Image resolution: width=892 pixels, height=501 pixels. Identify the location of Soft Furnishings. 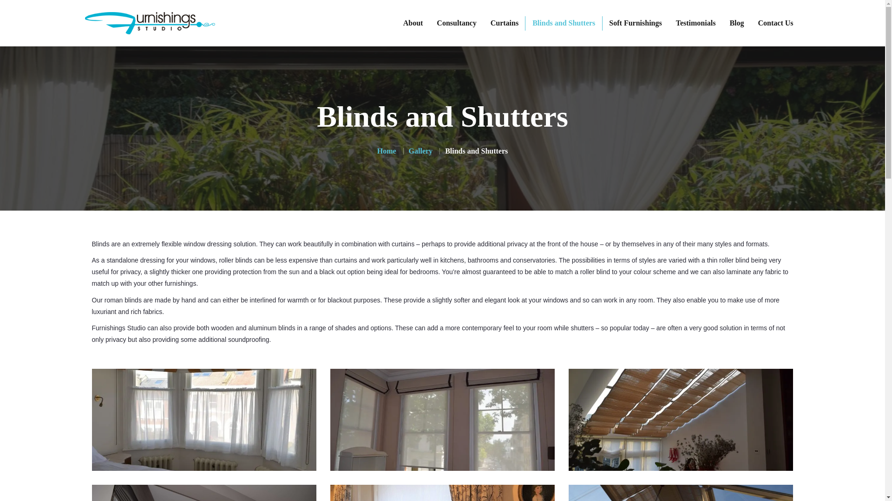
(635, 23).